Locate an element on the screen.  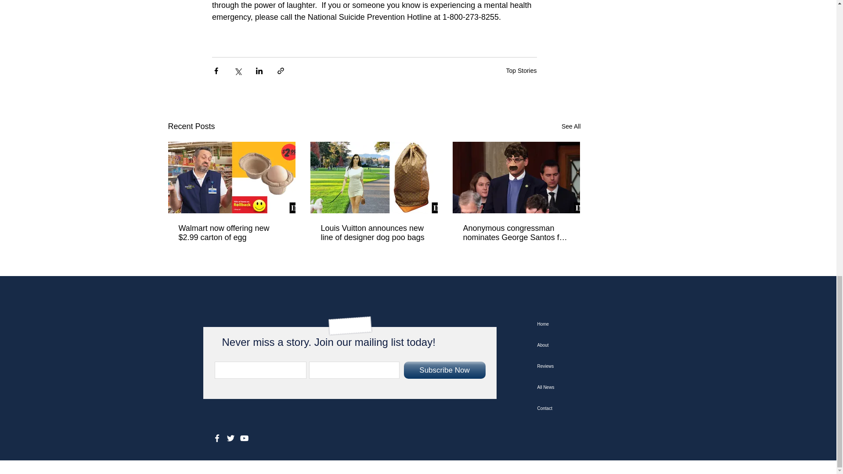
See All is located at coordinates (571, 126).